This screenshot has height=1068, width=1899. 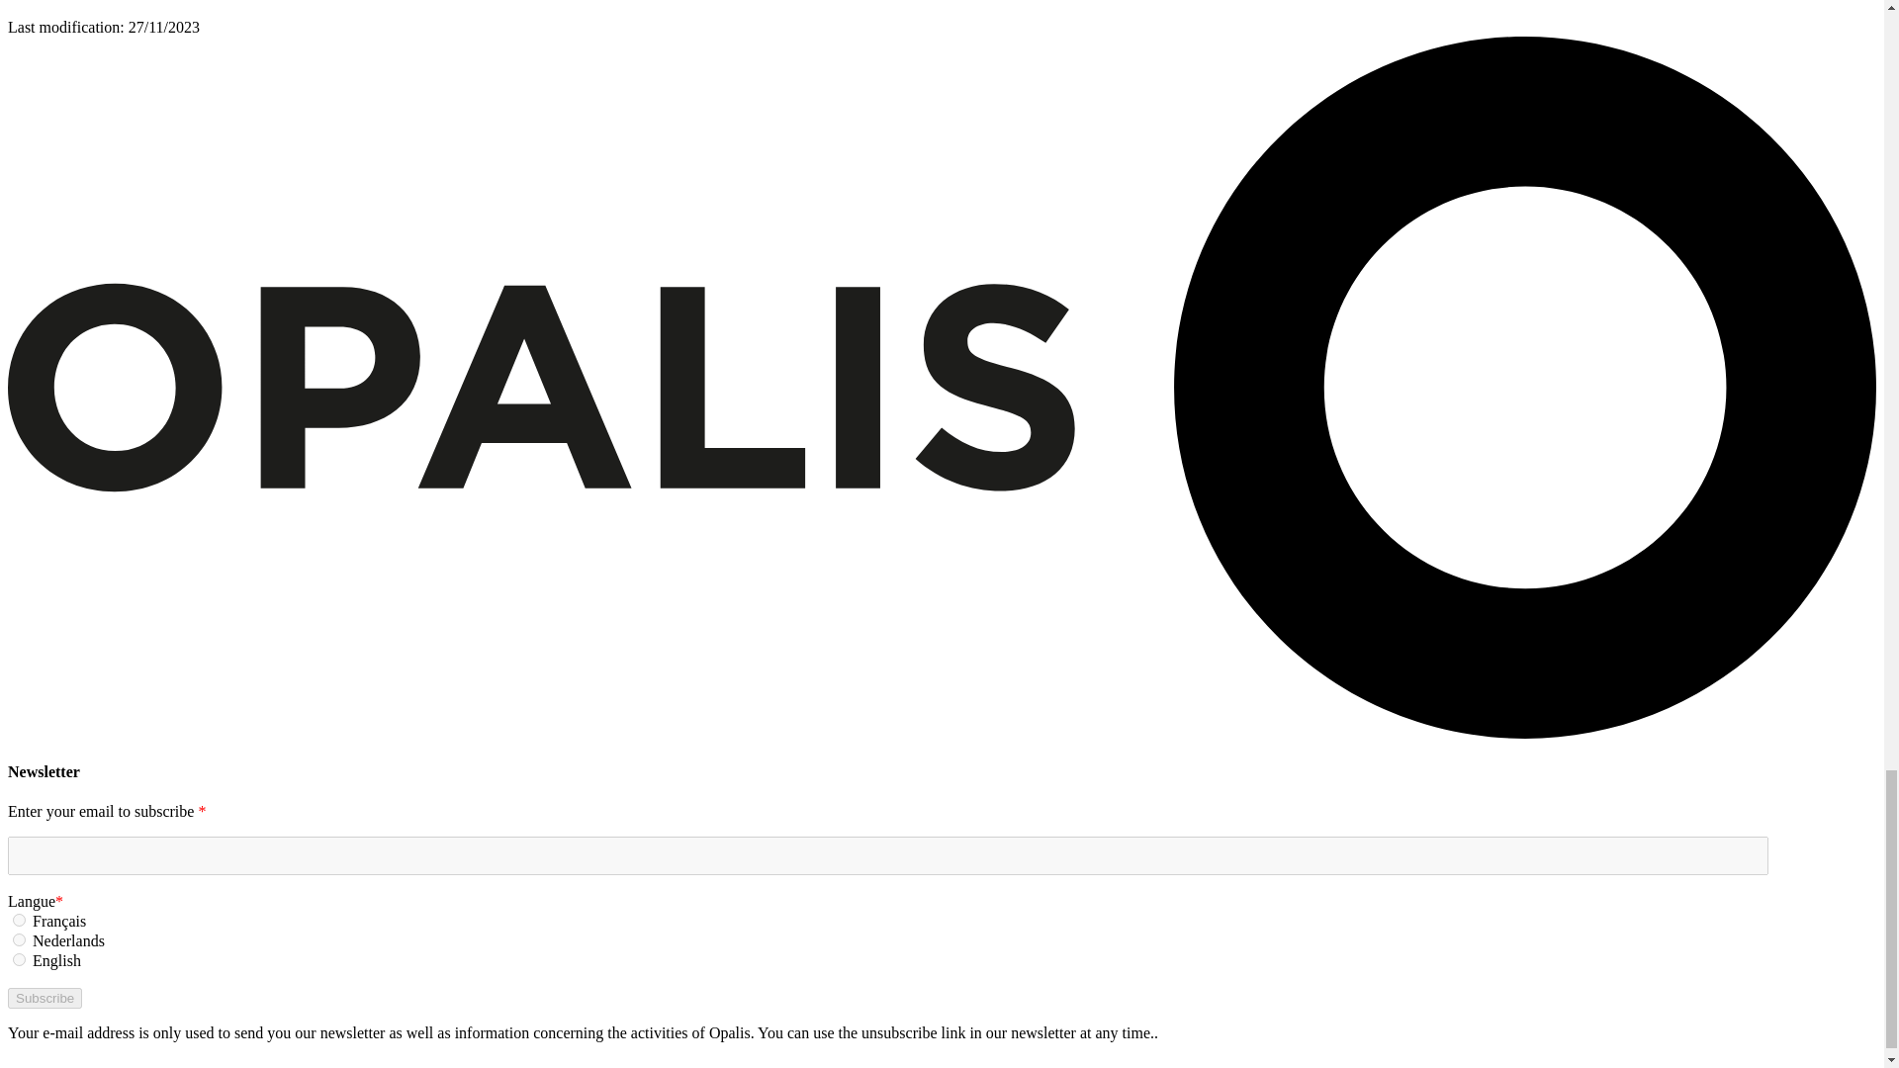 I want to click on 3, so click(x=20, y=959).